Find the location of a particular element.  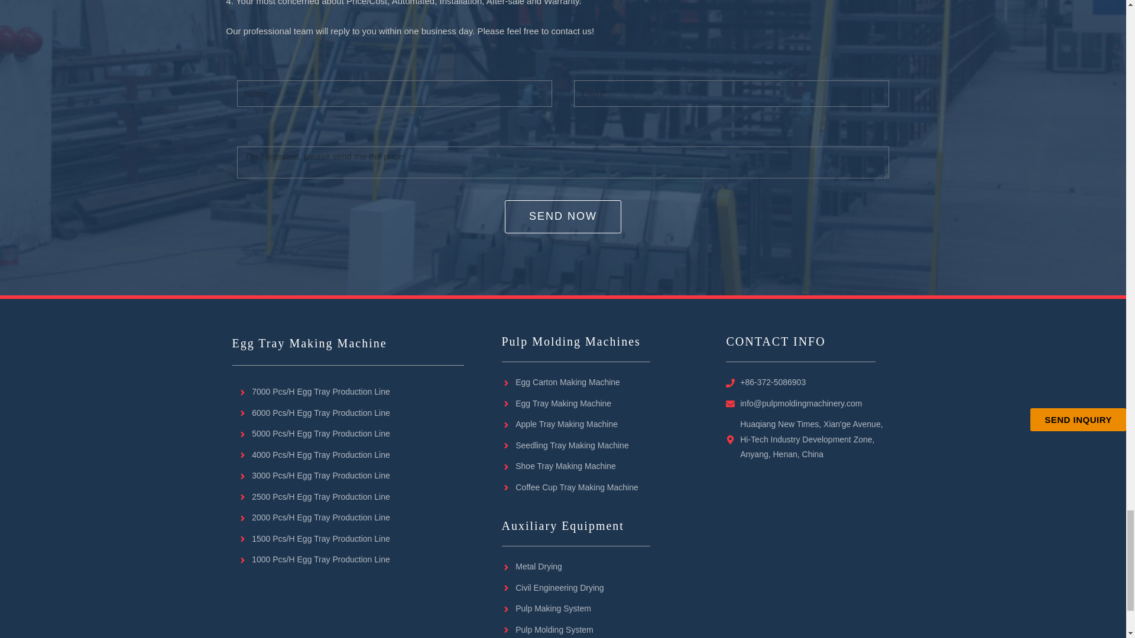

Send Now is located at coordinates (563, 216).